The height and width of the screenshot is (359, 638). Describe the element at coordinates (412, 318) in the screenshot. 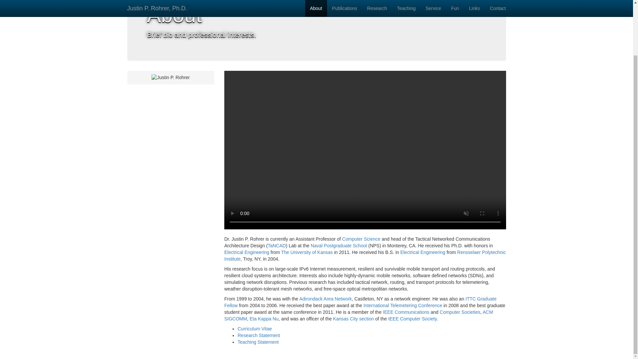

I see `IEEE Computer Society` at that location.